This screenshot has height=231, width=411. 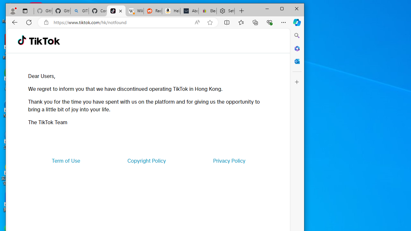 I want to click on Maximize, so click(x=282, y=8).